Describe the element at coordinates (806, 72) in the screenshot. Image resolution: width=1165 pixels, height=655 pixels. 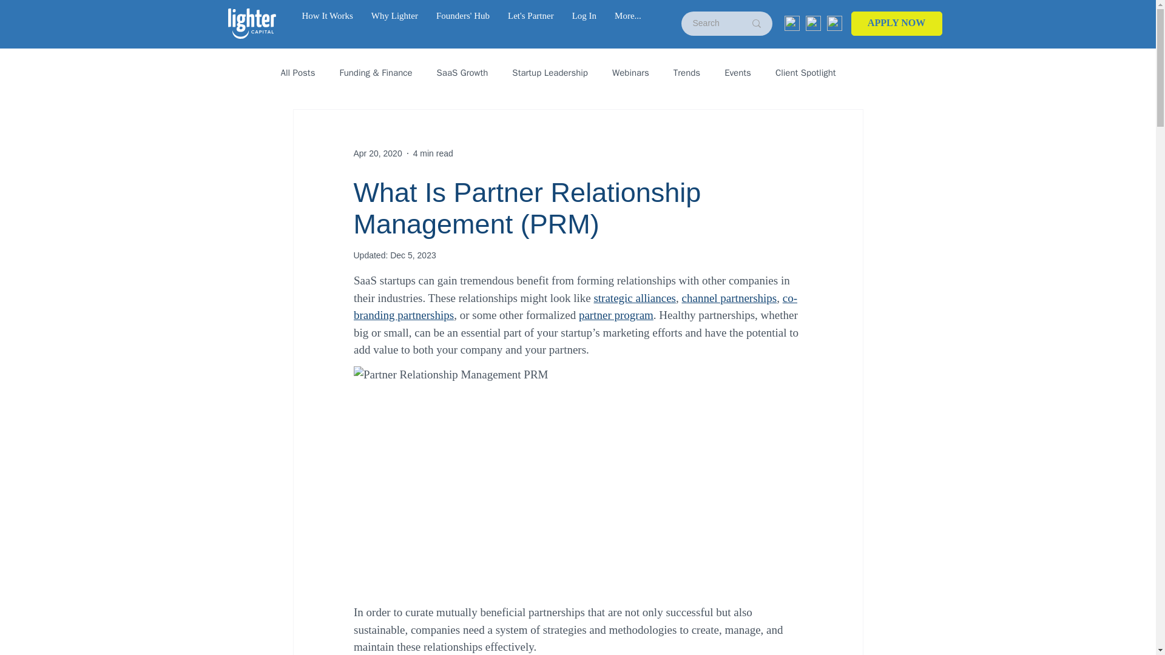
I see `Client Spotlight` at that location.